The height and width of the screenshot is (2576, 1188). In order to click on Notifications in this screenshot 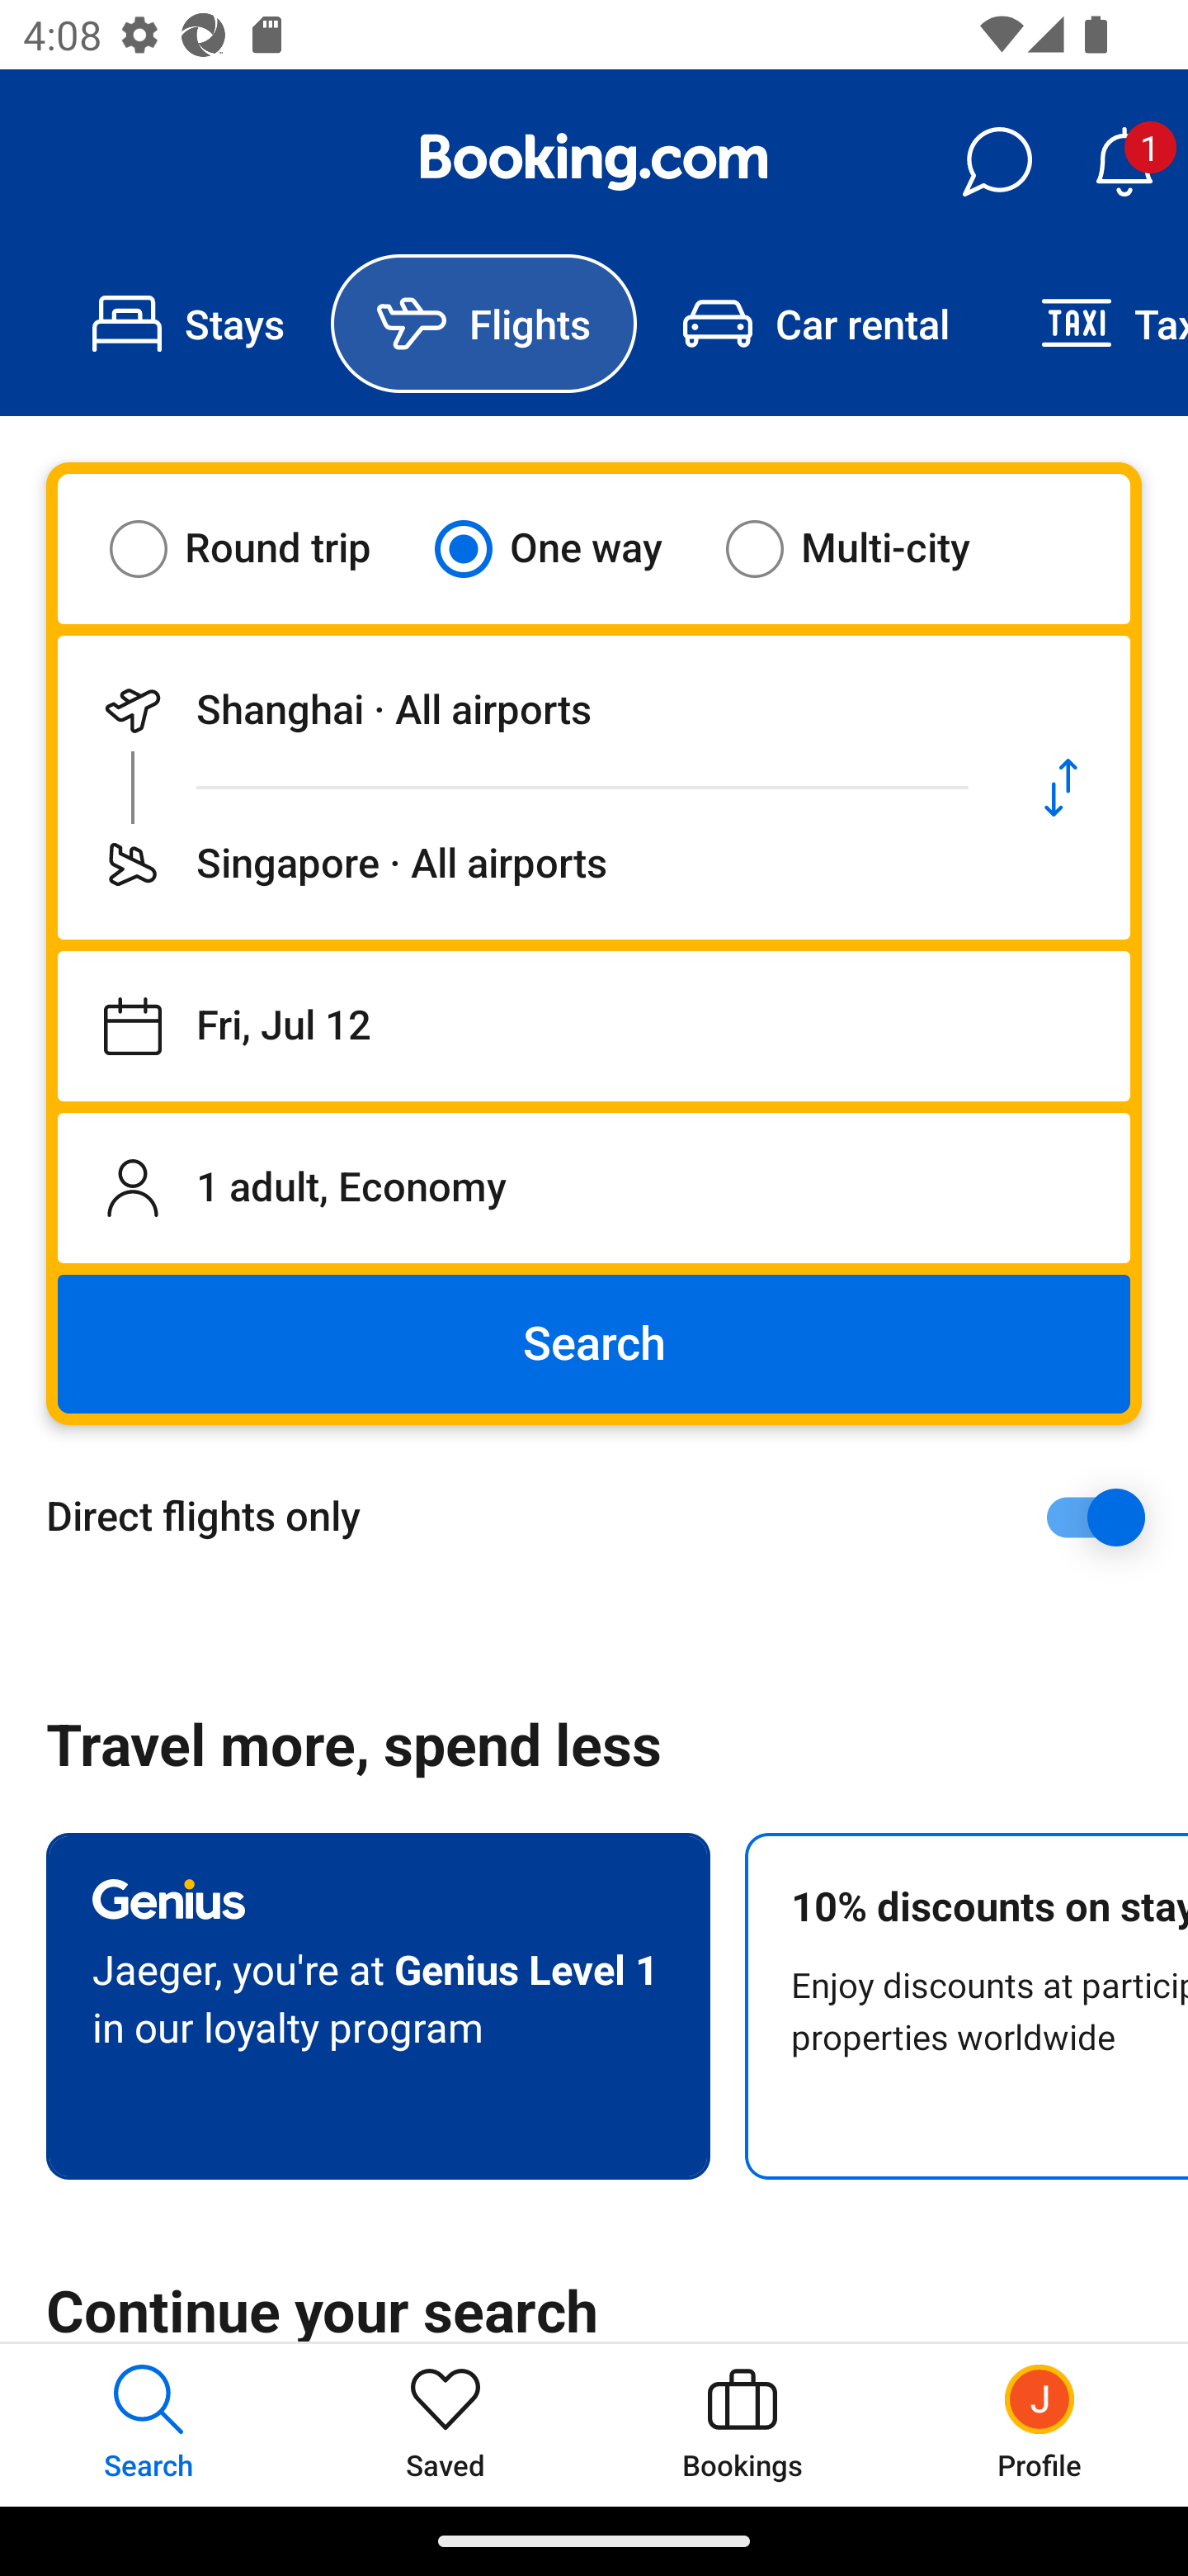, I will do `click(1124, 162)`.